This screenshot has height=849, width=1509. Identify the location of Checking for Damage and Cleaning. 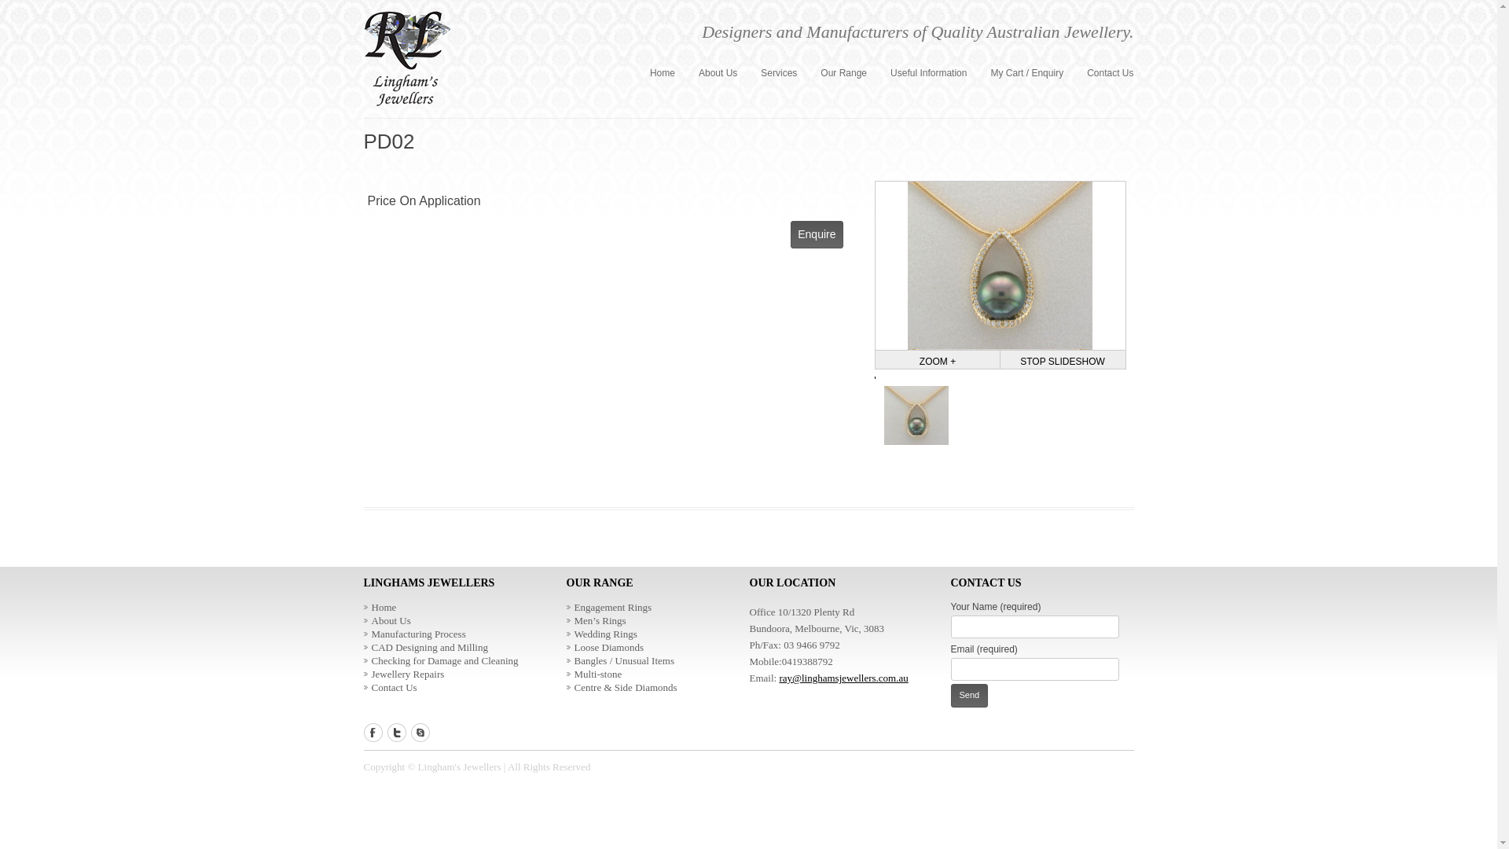
(440, 660).